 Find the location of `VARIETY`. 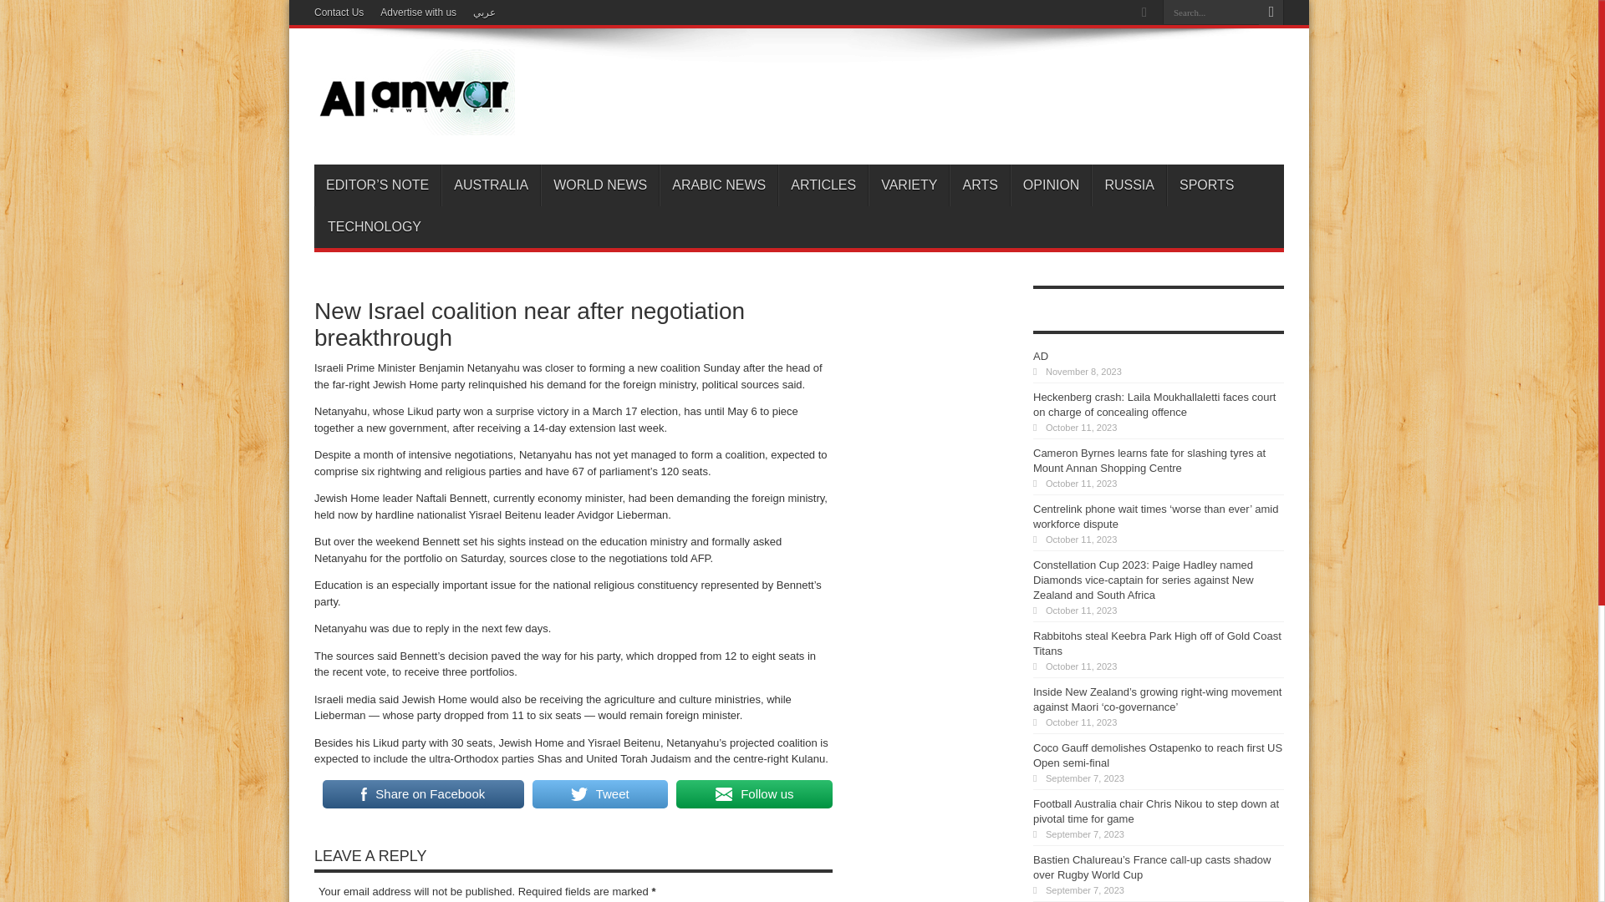

VARIETY is located at coordinates (908, 185).